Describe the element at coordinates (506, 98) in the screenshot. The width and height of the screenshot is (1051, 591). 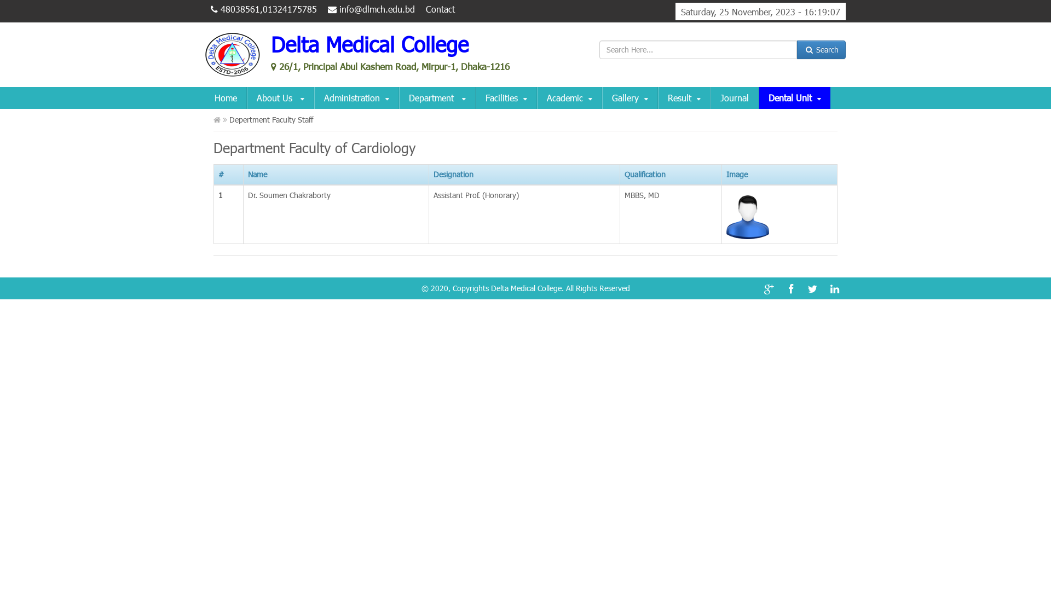
I see `Facilities` at that location.